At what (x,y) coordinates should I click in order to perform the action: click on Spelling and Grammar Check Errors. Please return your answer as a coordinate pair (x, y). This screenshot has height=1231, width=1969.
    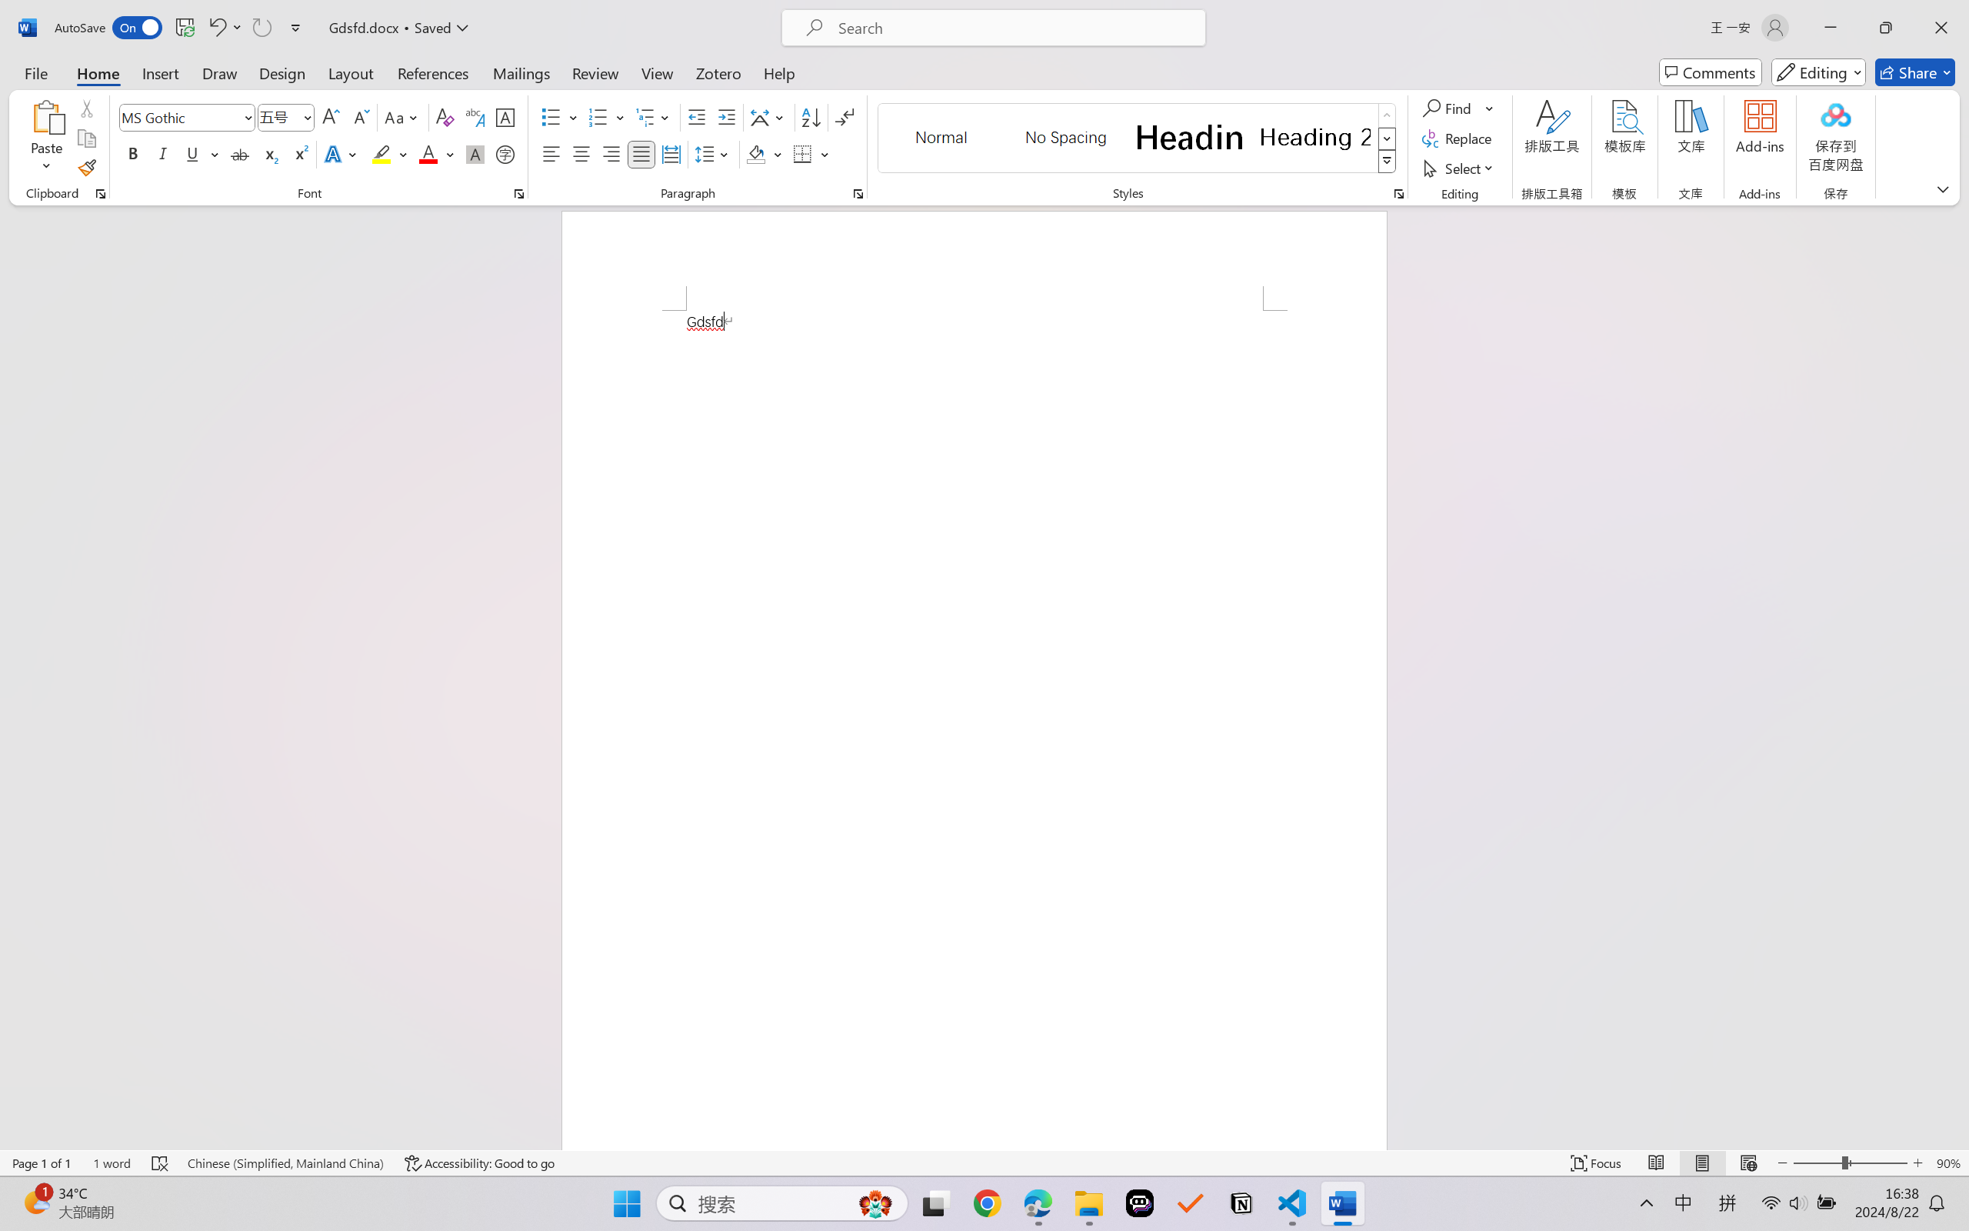
    Looking at the image, I should click on (161, 1163).